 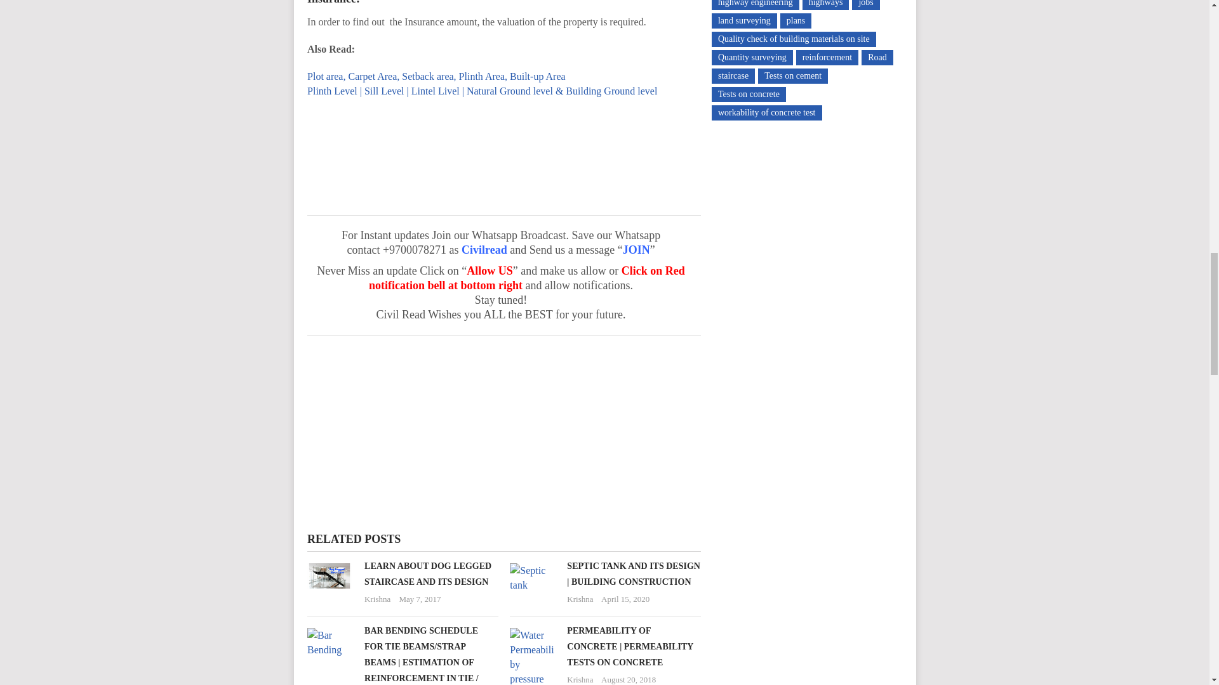 What do you see at coordinates (428, 573) in the screenshot?
I see `Learn about Dog legged Staircase and its design` at bounding box center [428, 573].